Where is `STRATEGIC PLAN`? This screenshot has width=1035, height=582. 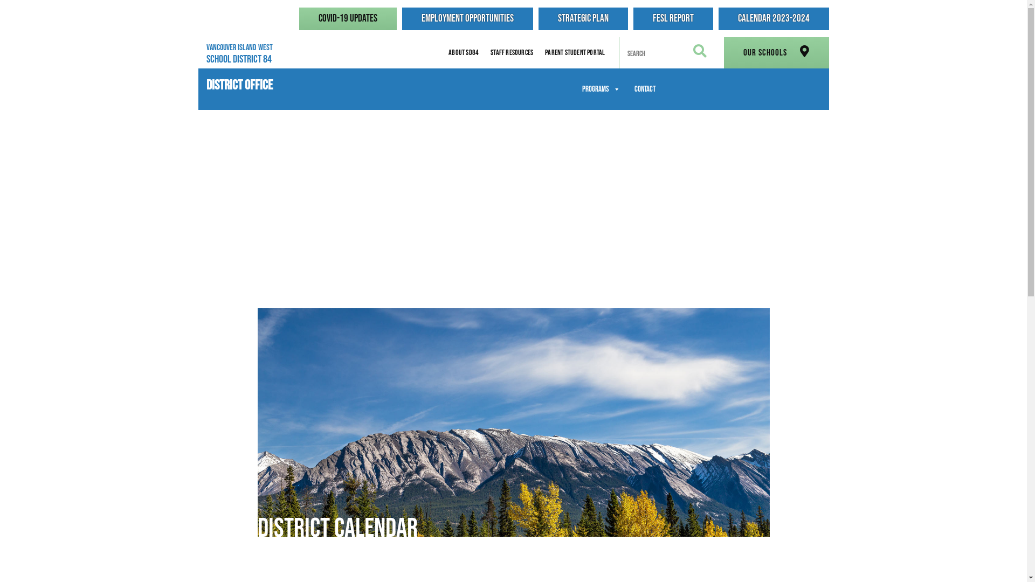 STRATEGIC PLAN is located at coordinates (583, 19).